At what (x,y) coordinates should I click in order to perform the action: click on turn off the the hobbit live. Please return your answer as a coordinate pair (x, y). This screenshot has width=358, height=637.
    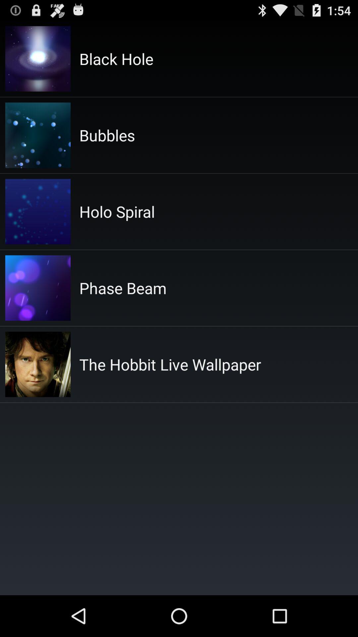
    Looking at the image, I should click on (170, 364).